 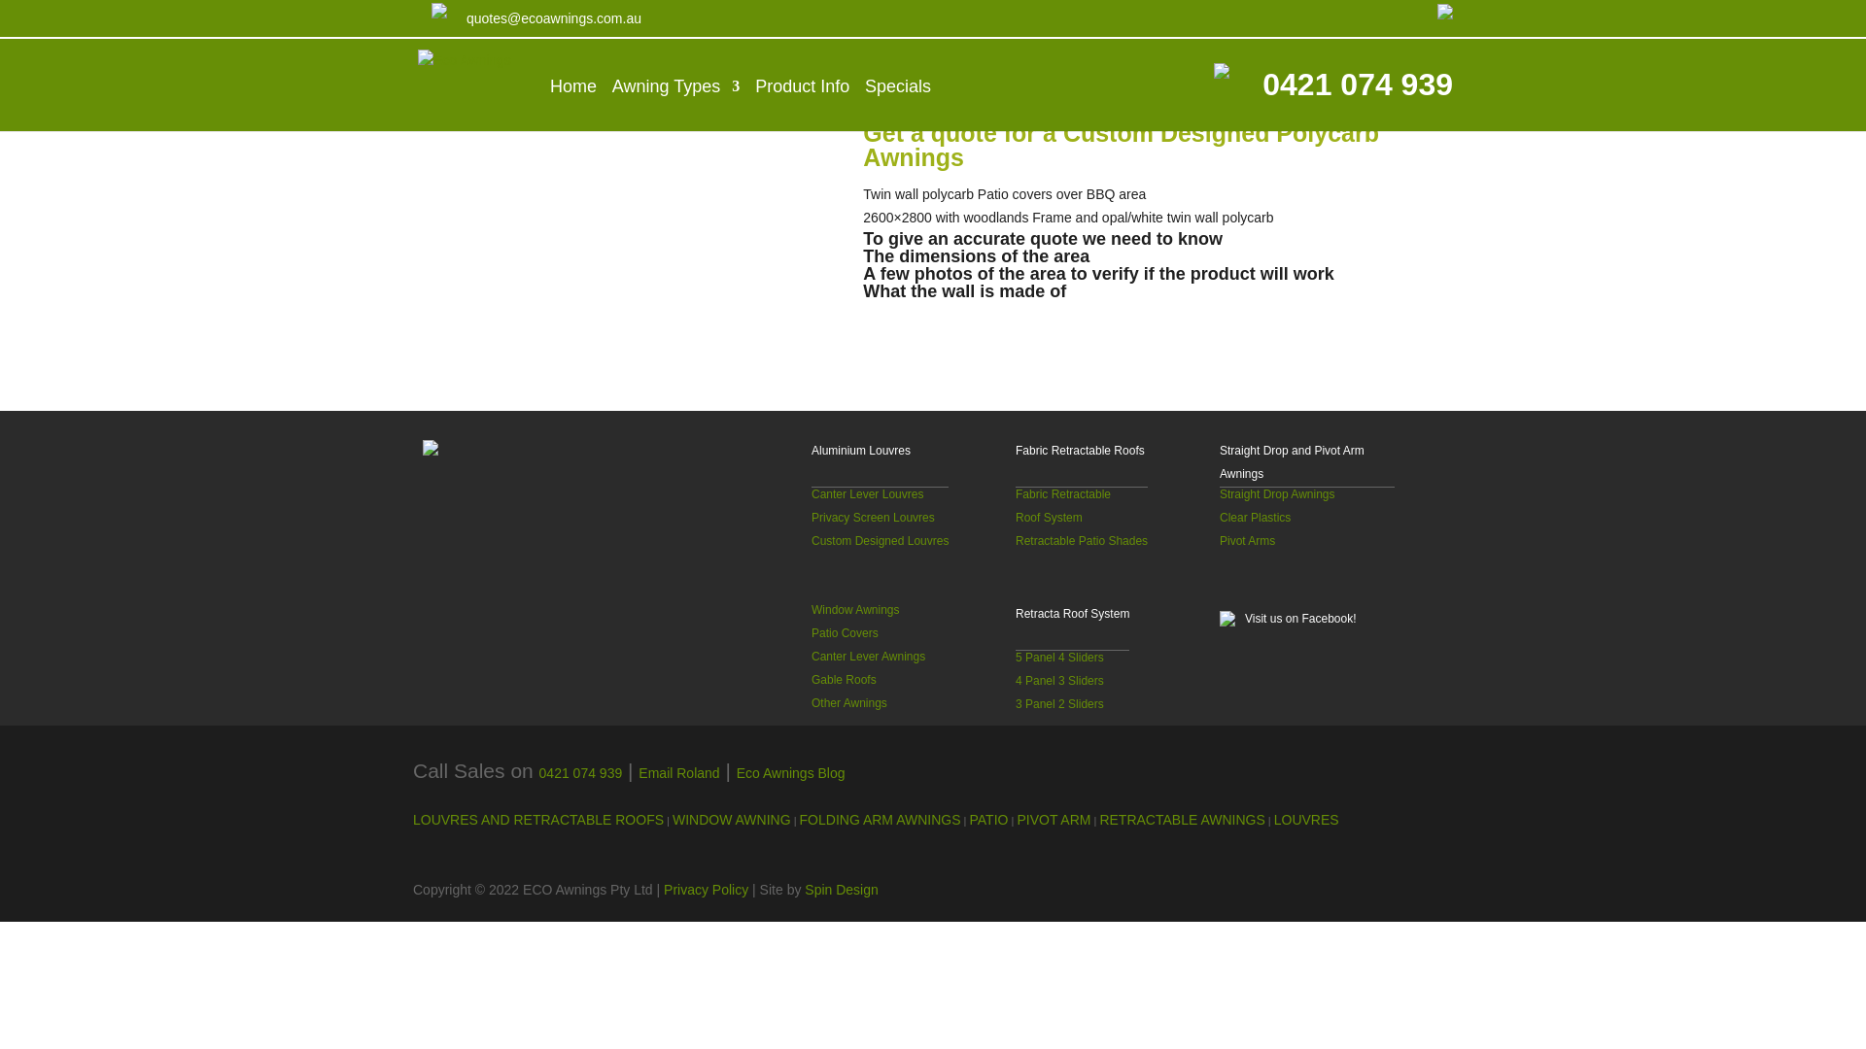 I want to click on 5 Panel 4 Sliders, so click(x=1059, y=658).